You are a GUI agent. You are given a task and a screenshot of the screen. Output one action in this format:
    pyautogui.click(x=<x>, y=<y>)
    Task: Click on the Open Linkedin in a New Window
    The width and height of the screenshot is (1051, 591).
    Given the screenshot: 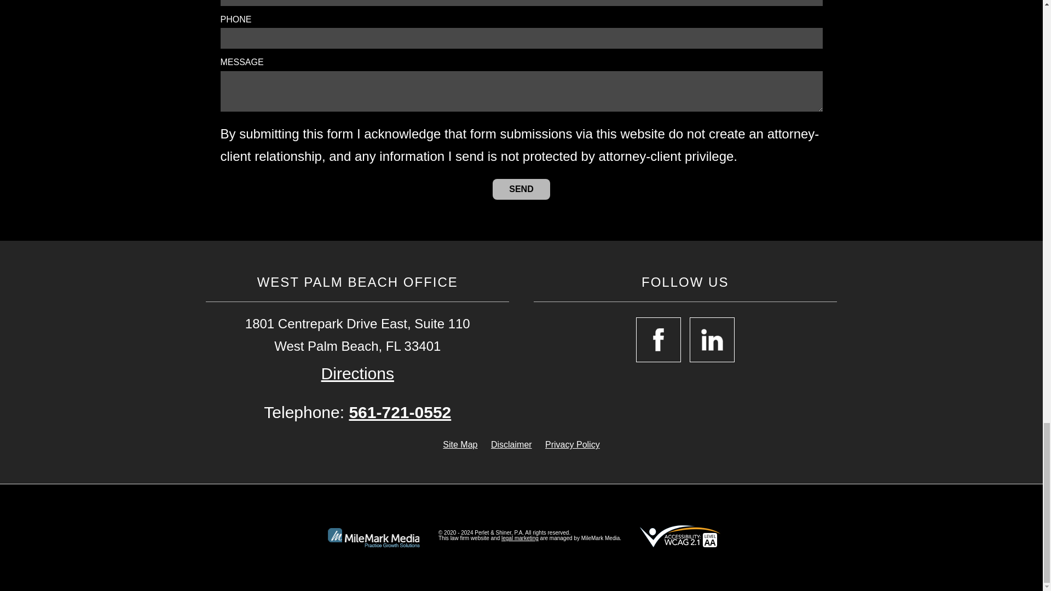 What is the action you would take?
    pyautogui.click(x=712, y=339)
    